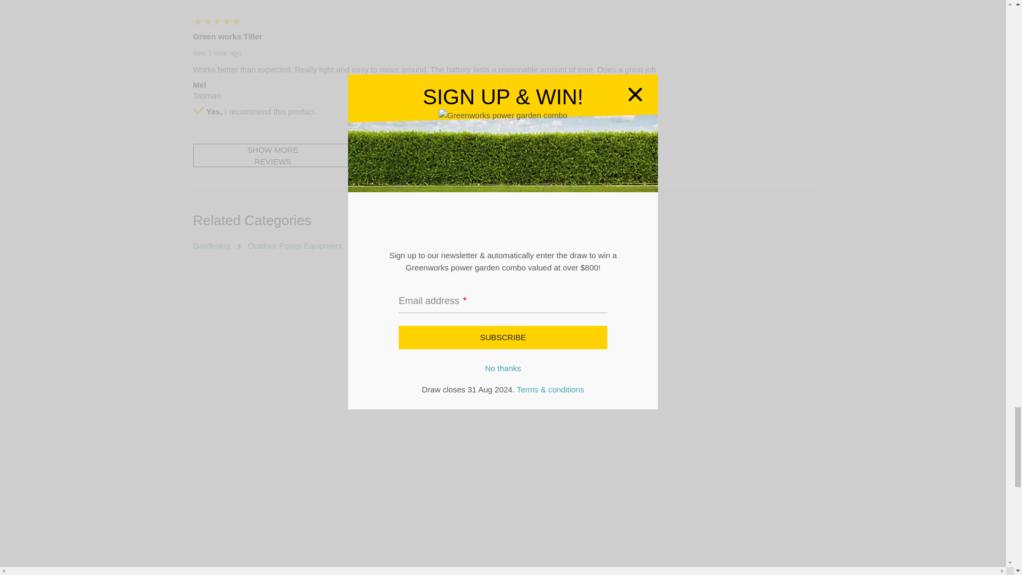 The width and height of the screenshot is (1022, 575). I want to click on SHOW MORE REVIEWS, so click(273, 155).